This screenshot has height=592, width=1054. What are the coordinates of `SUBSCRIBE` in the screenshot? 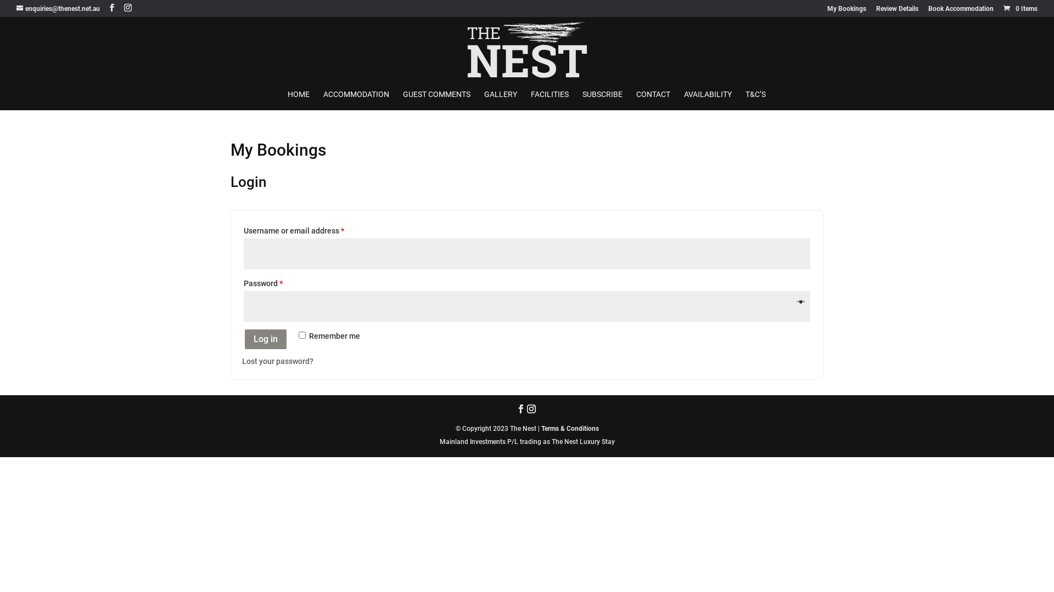 It's located at (602, 100).